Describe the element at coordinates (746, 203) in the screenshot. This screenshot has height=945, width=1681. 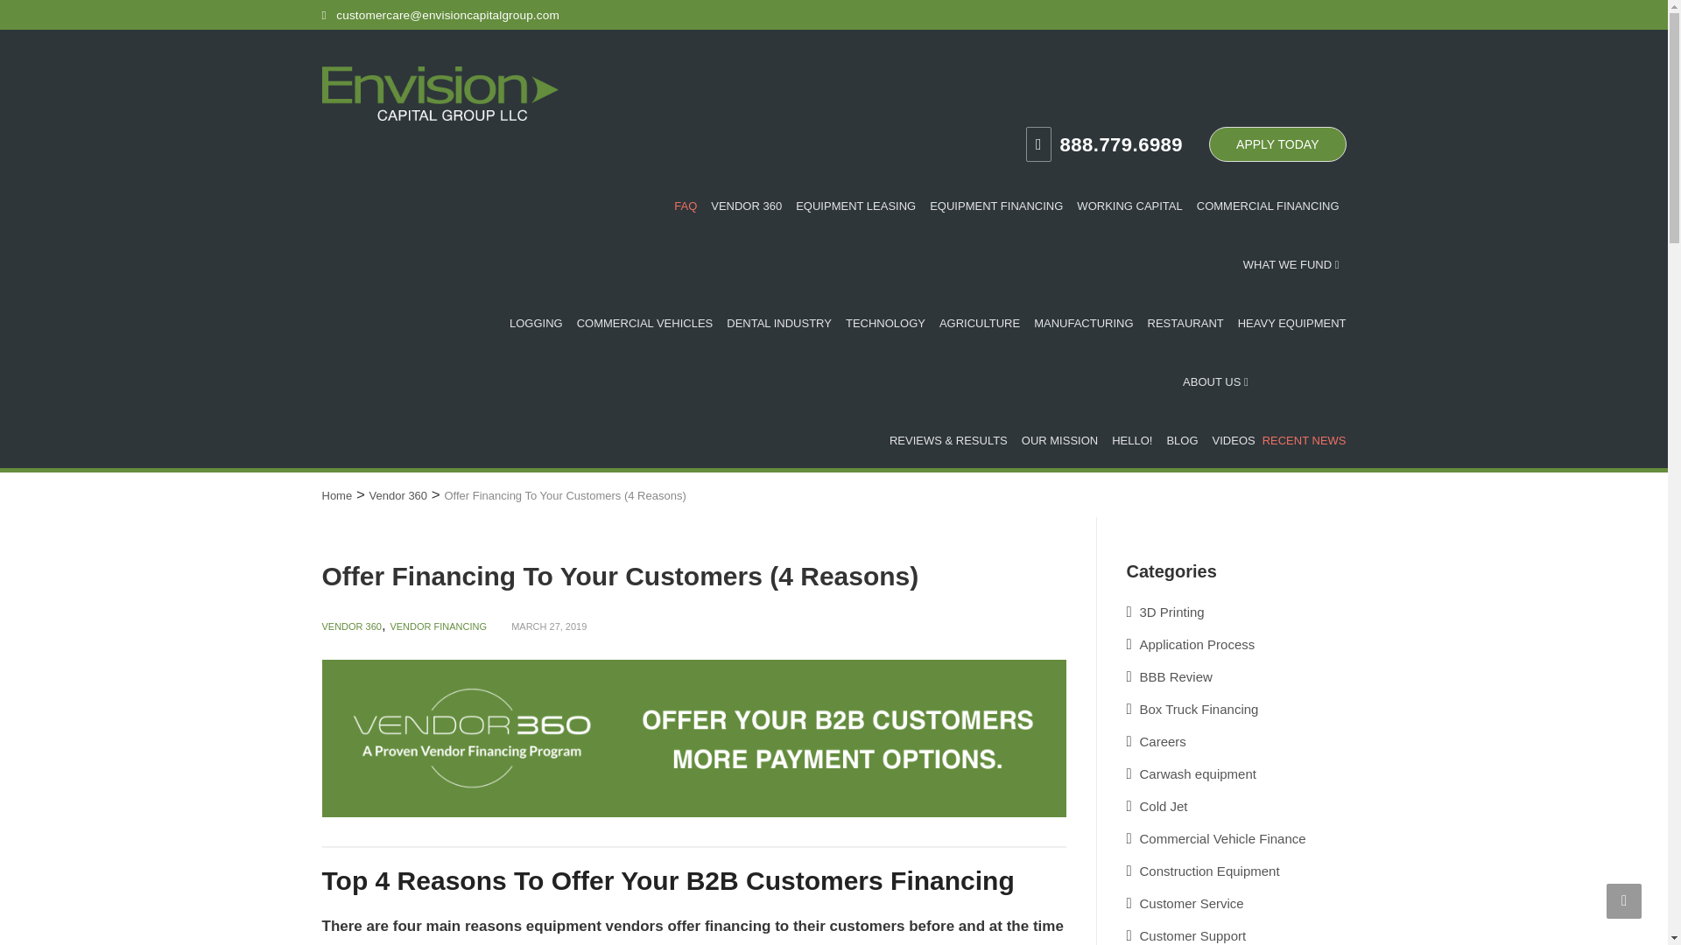
I see `VENDOR 360` at that location.